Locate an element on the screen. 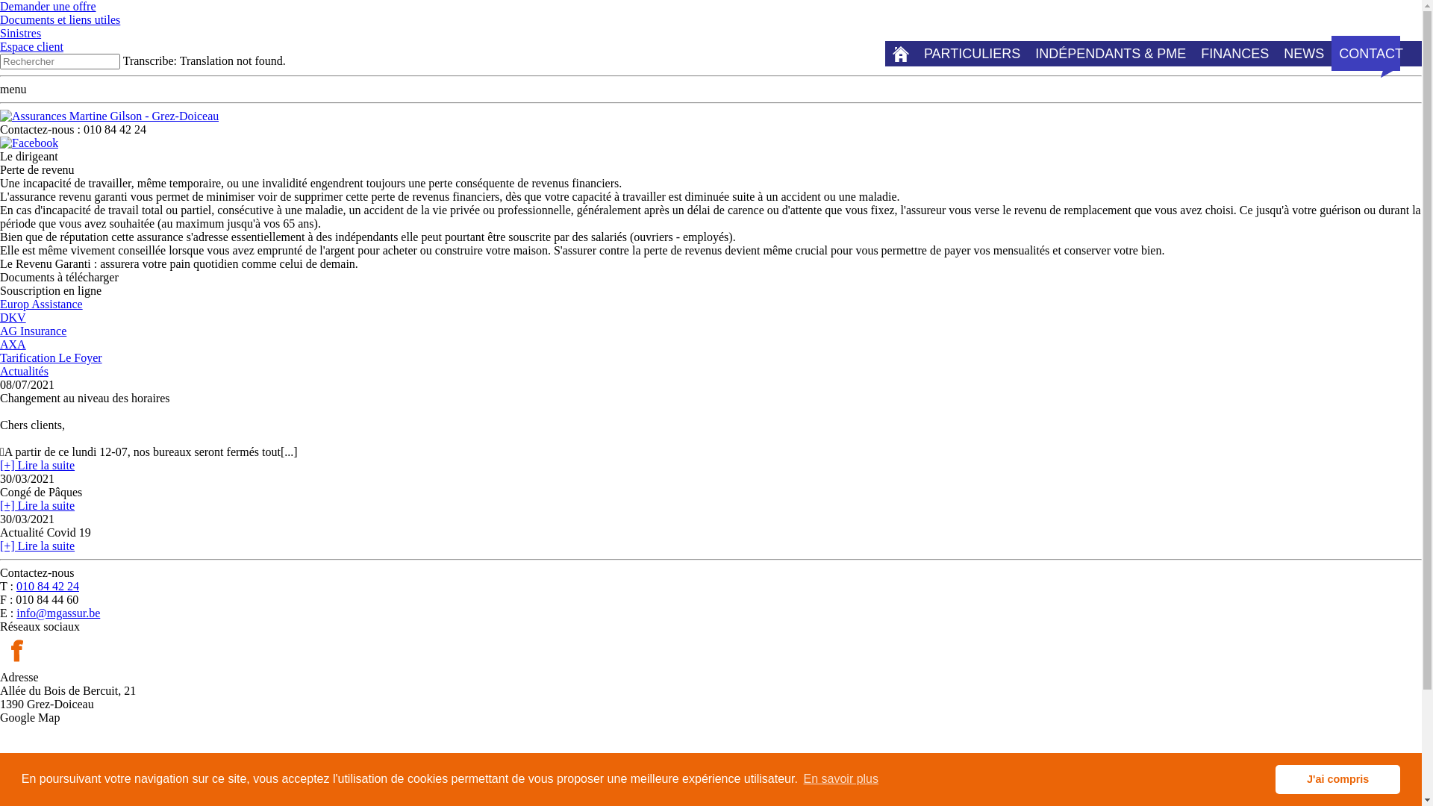 The width and height of the screenshot is (1433, 806). Documents et liens utiles is located at coordinates (60, 19).